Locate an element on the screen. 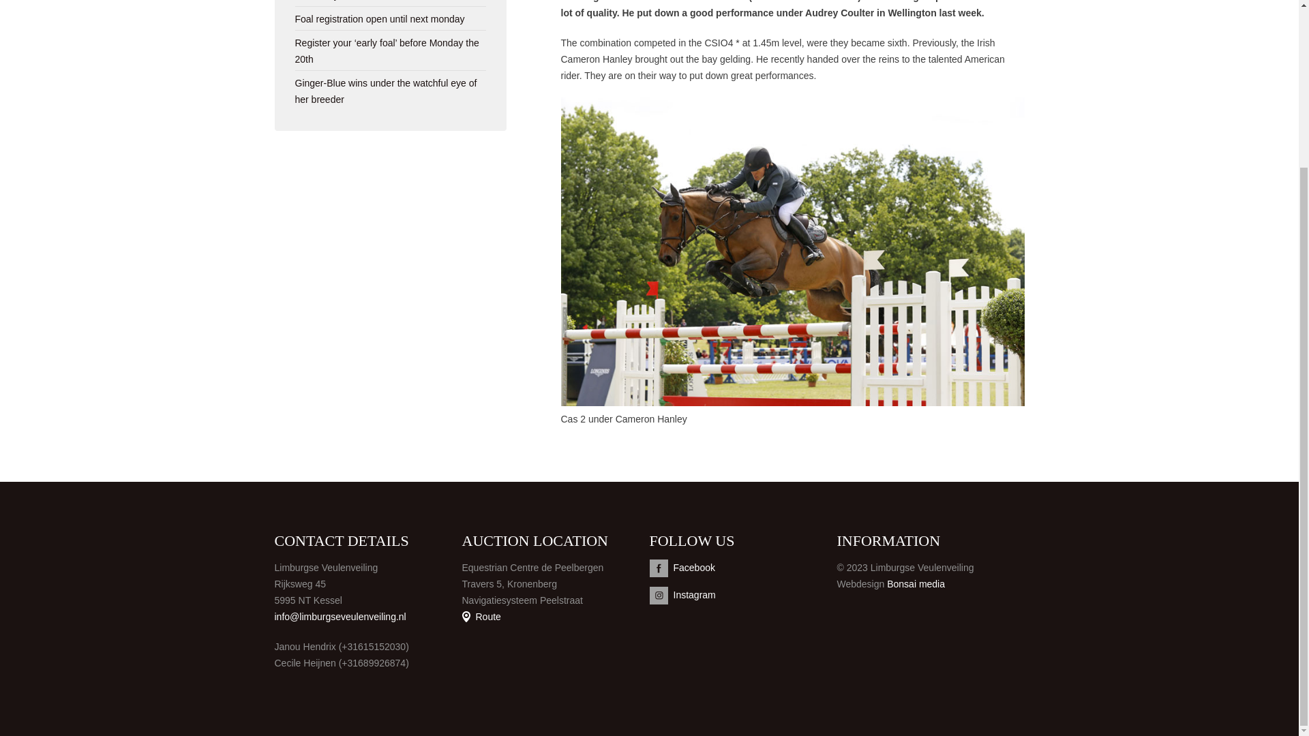  Ginger-Blue wins under the watchful eye of her breeder is located at coordinates (385, 91).